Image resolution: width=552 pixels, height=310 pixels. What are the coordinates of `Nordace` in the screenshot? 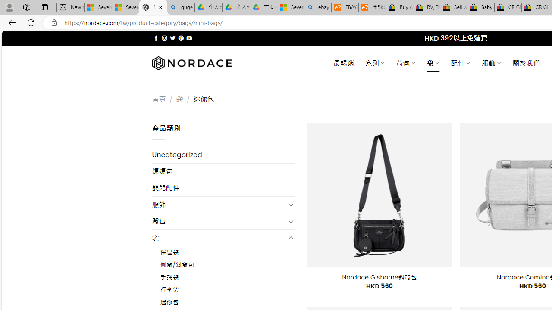 It's located at (191, 63).